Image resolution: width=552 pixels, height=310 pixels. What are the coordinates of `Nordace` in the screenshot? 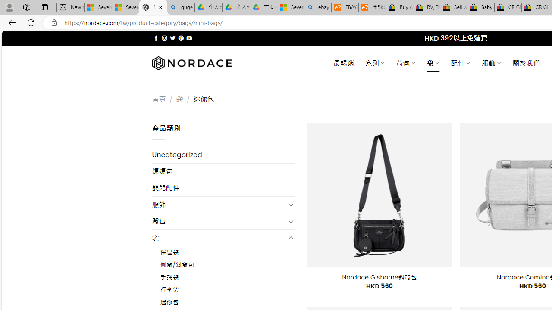 It's located at (191, 63).